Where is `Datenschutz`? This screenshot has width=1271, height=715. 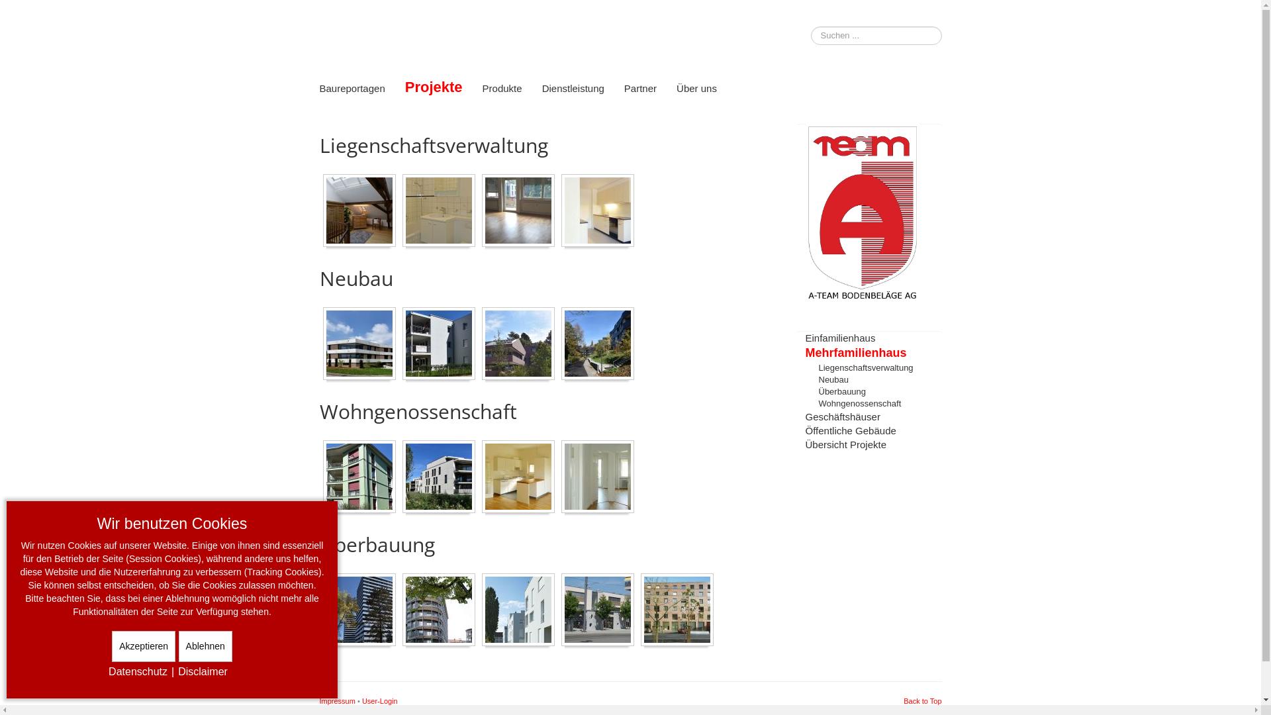 Datenschutz is located at coordinates (138, 671).